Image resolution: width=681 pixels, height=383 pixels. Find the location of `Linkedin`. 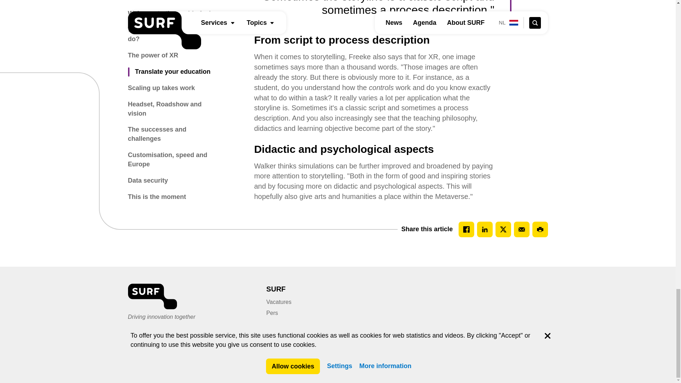

Linkedin is located at coordinates (485, 229).